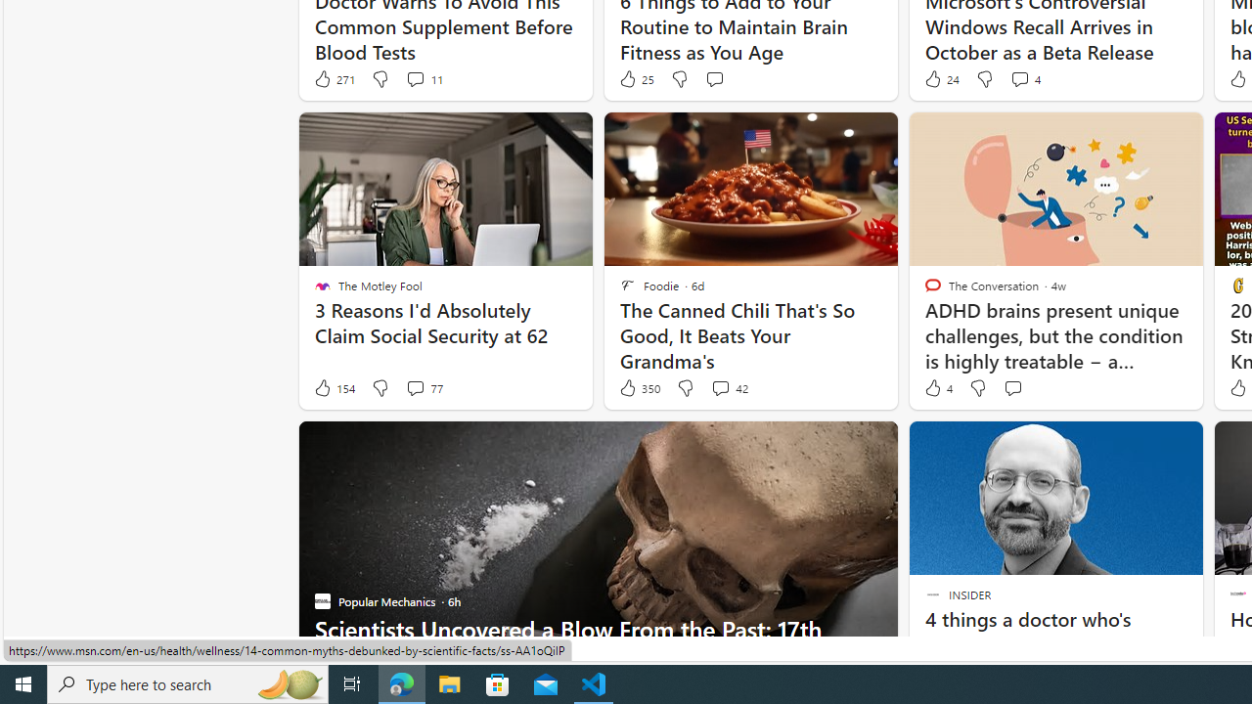 The width and height of the screenshot is (1252, 704). What do you see at coordinates (334, 78) in the screenshot?
I see `271 Like` at bounding box center [334, 78].